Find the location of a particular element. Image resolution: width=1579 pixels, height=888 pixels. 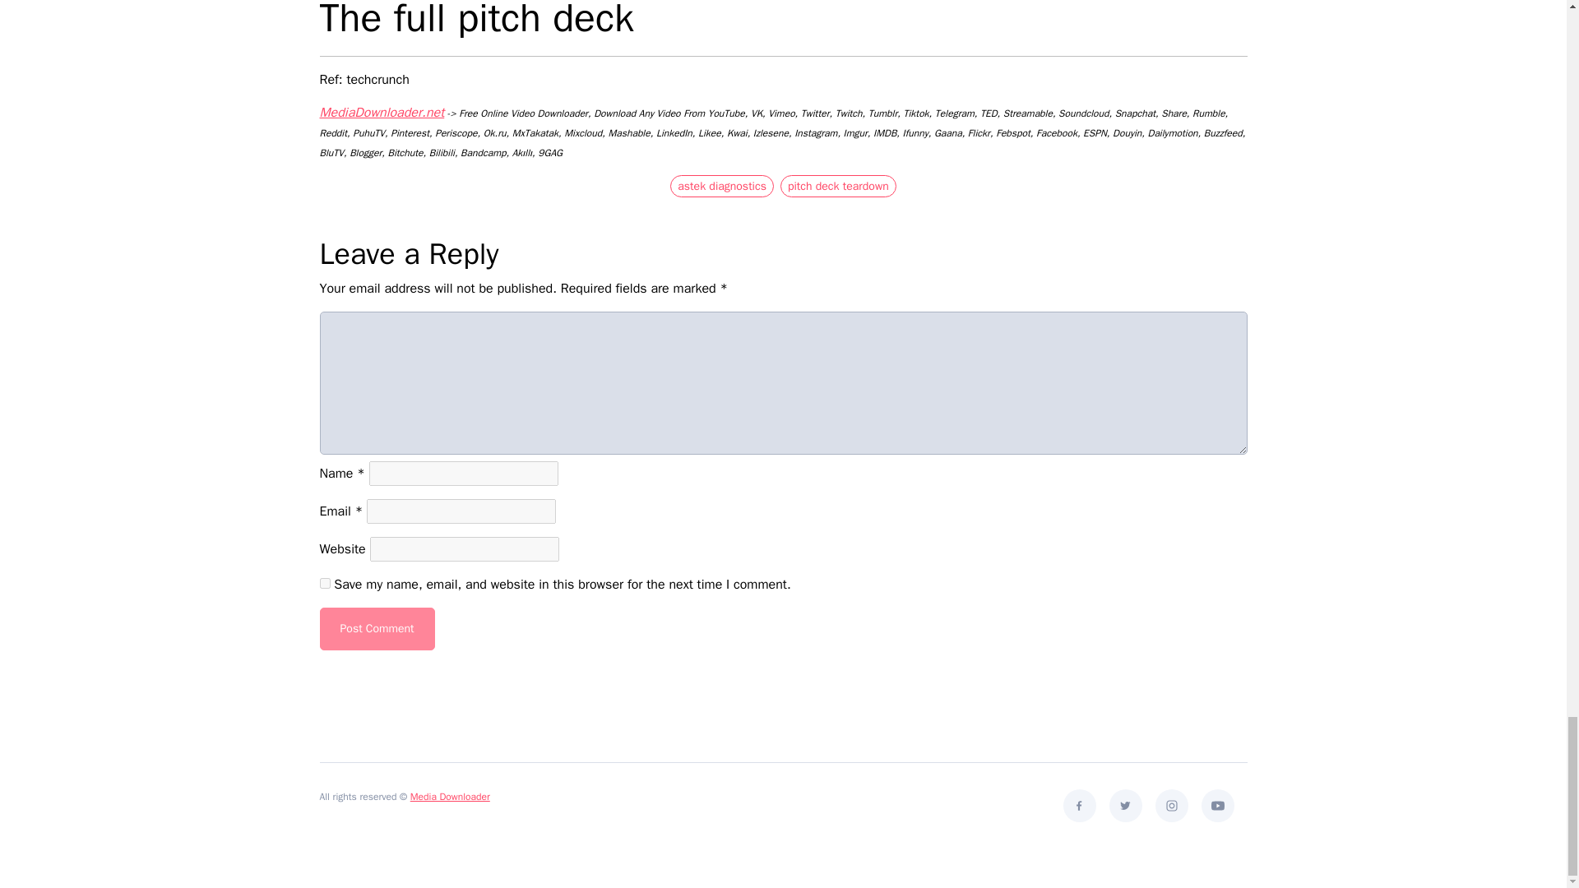

yes is located at coordinates (324, 584).